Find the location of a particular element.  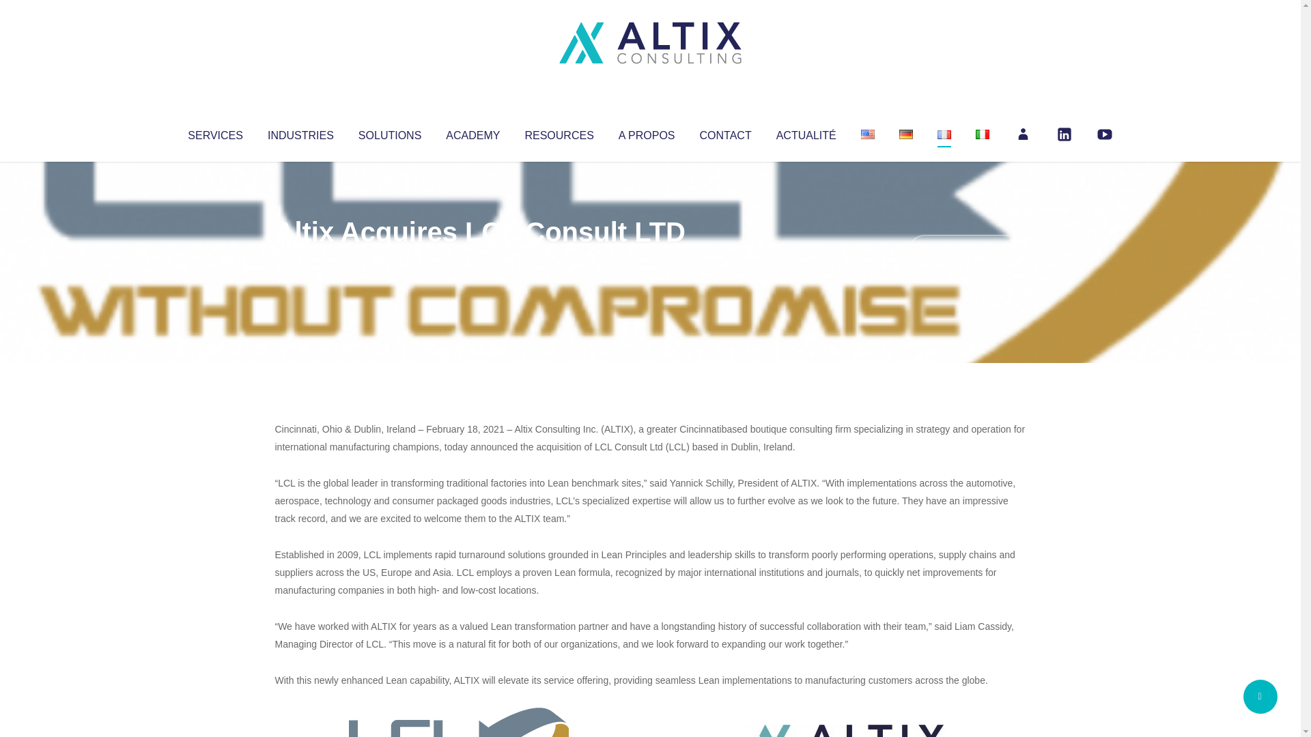

INDUSTRIES is located at coordinates (300, 132).